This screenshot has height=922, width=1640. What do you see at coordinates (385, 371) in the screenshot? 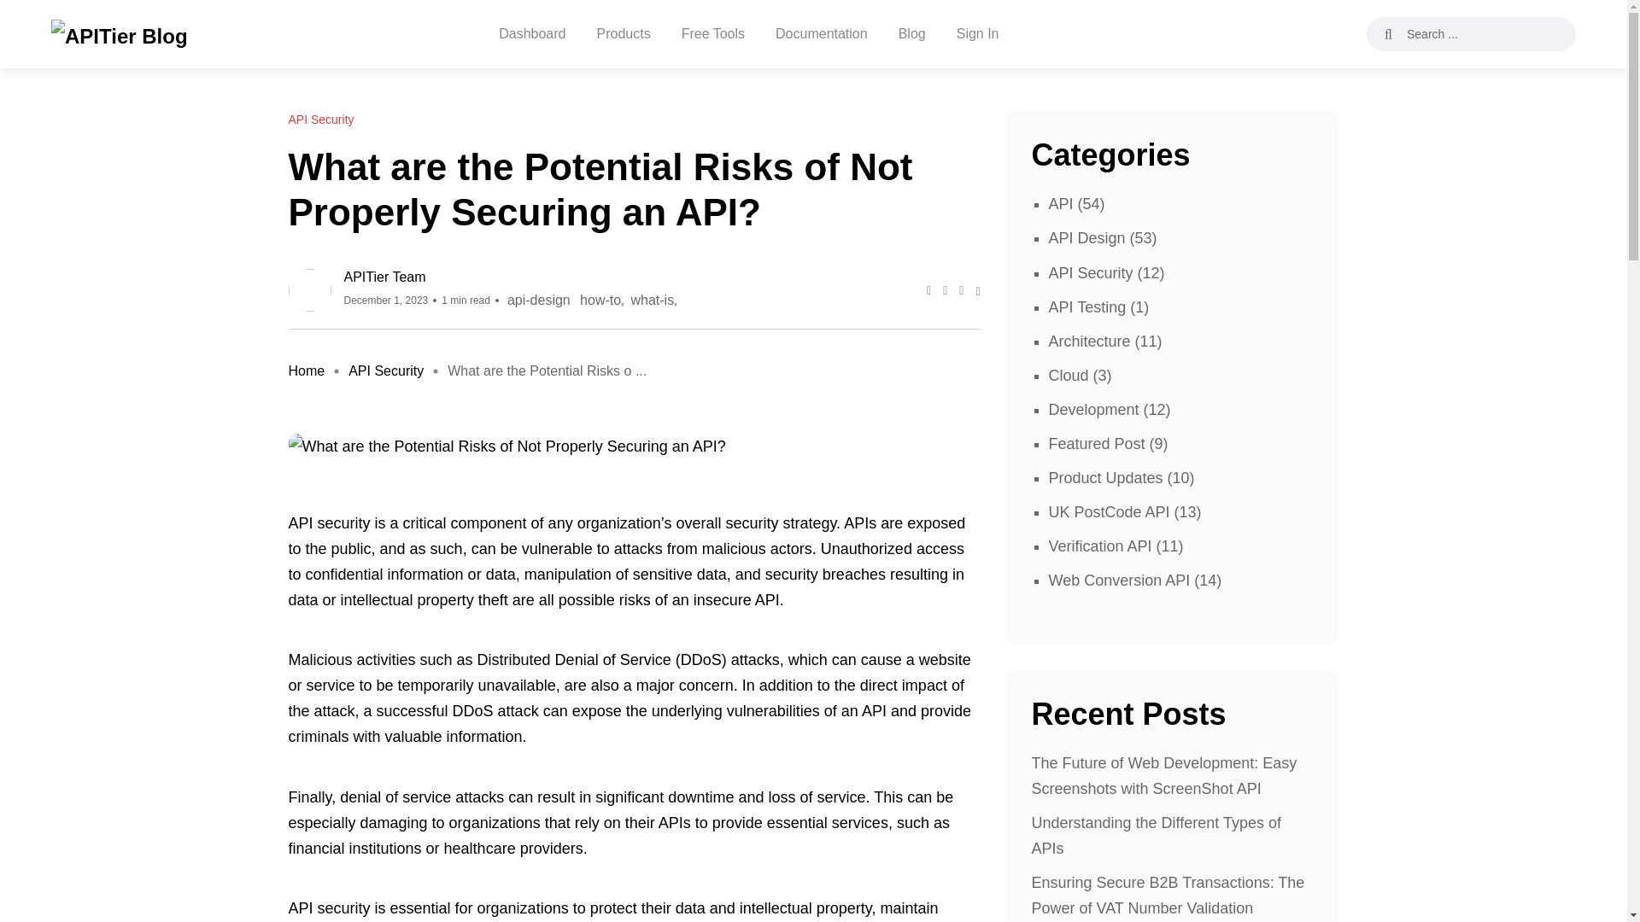
I see `API Security` at bounding box center [385, 371].